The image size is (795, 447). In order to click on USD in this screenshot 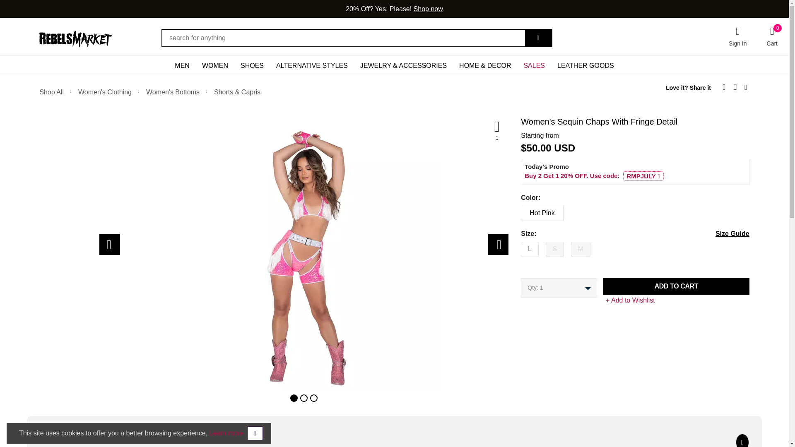, I will do `click(737, 36)`.